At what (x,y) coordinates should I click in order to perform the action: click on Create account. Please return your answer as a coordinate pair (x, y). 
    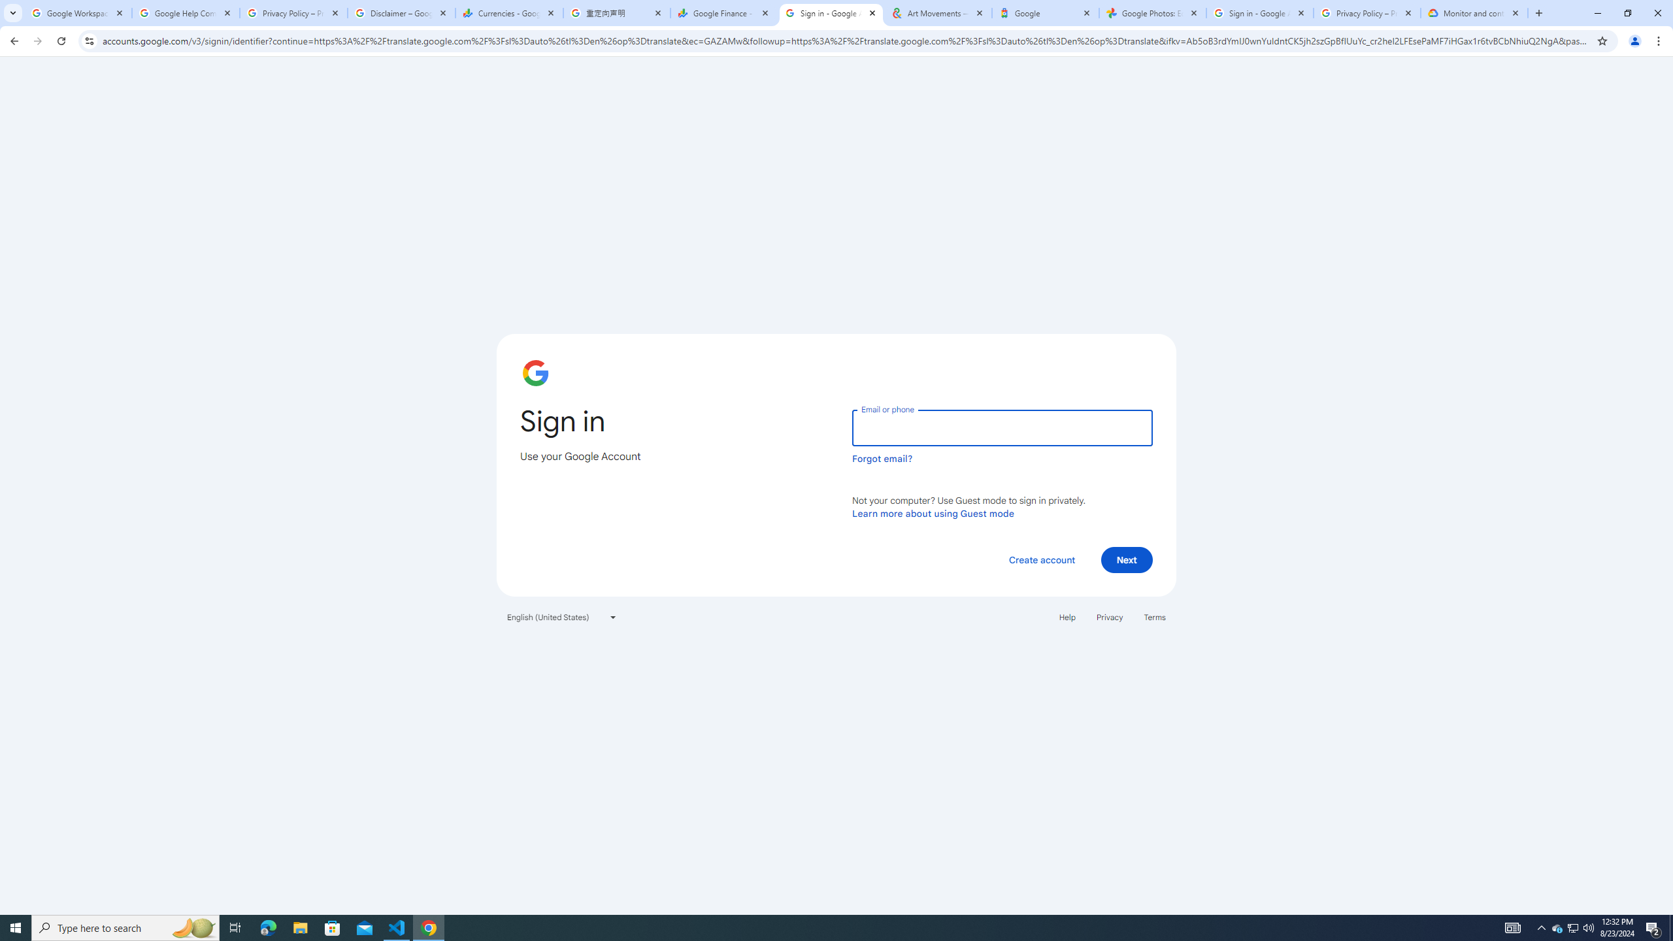
    Looking at the image, I should click on (1041, 559).